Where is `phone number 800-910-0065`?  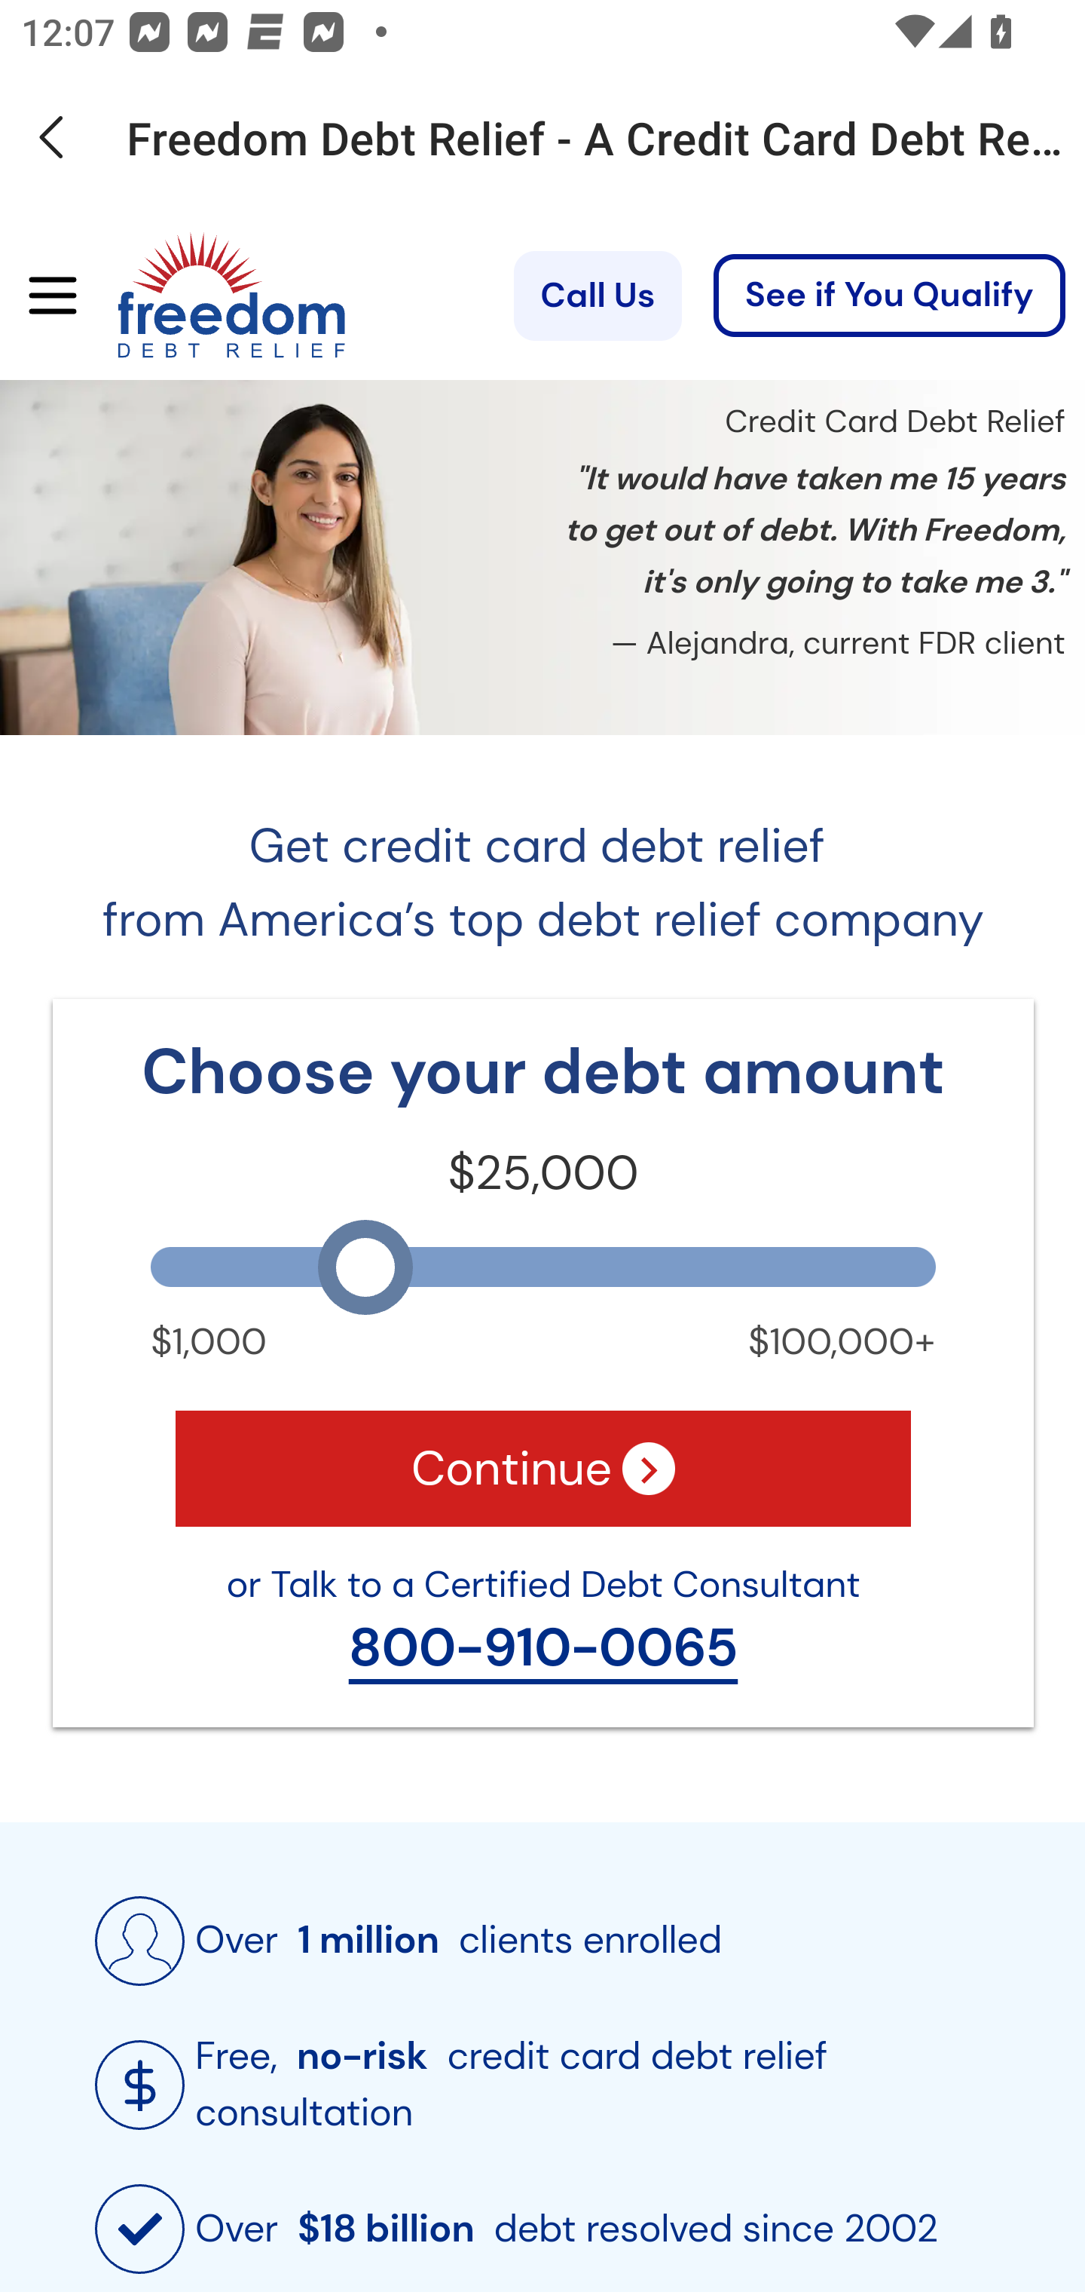 phone number 800-910-0065 is located at coordinates (542, 1648).